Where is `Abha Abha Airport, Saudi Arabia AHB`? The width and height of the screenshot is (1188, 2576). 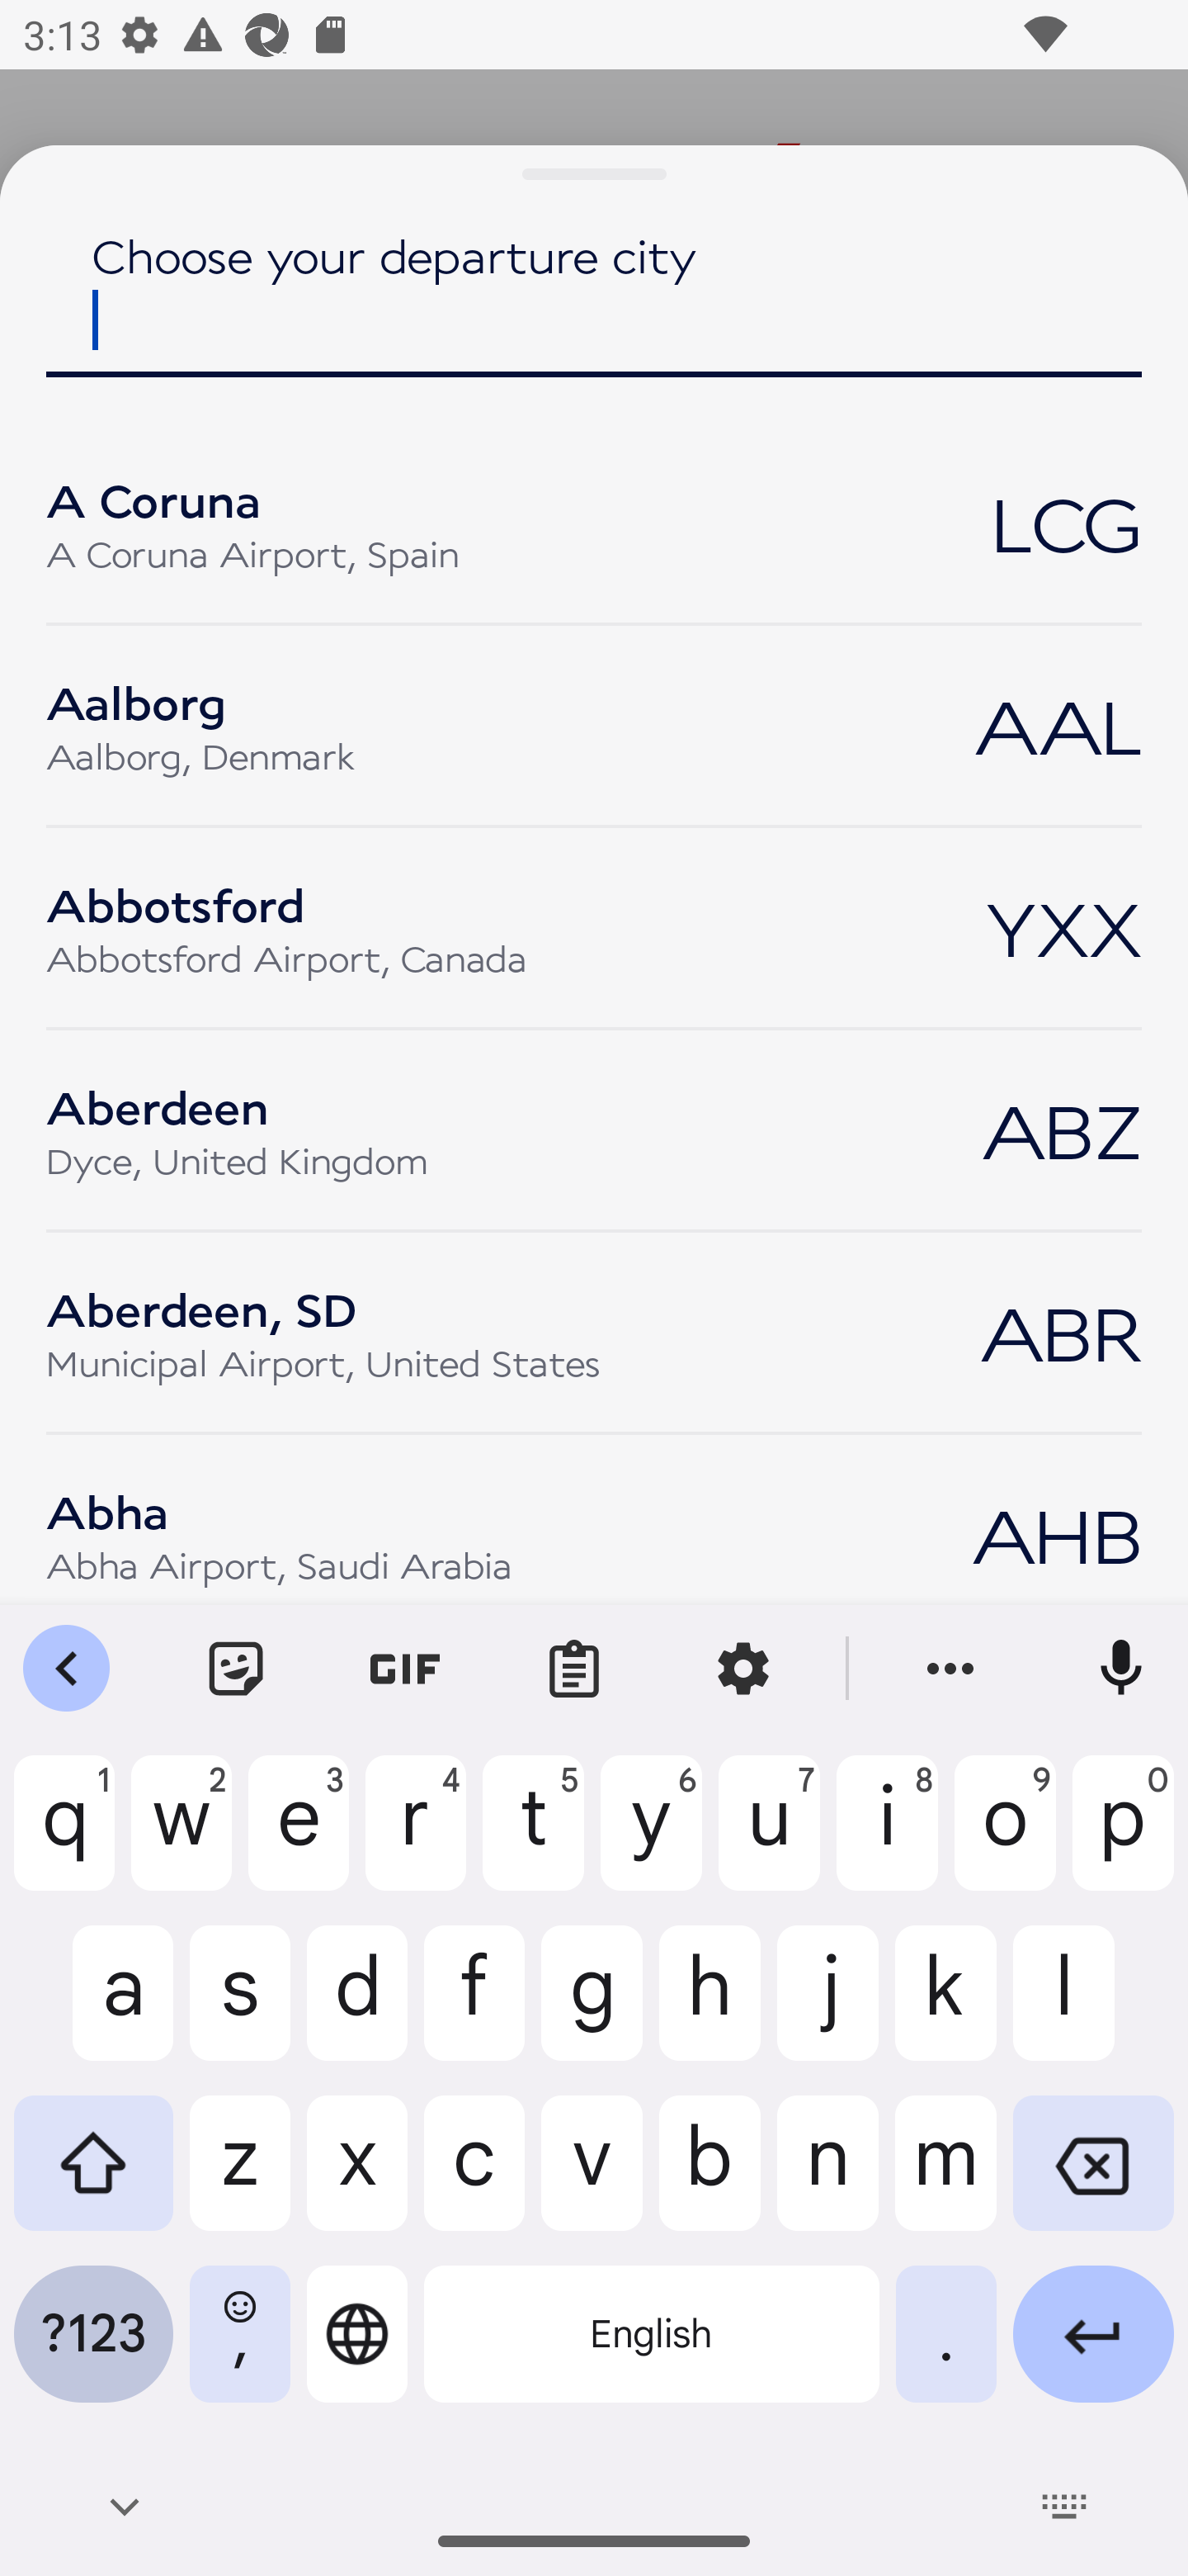
Abha Abha Airport, Saudi Arabia AHB is located at coordinates (594, 1535).